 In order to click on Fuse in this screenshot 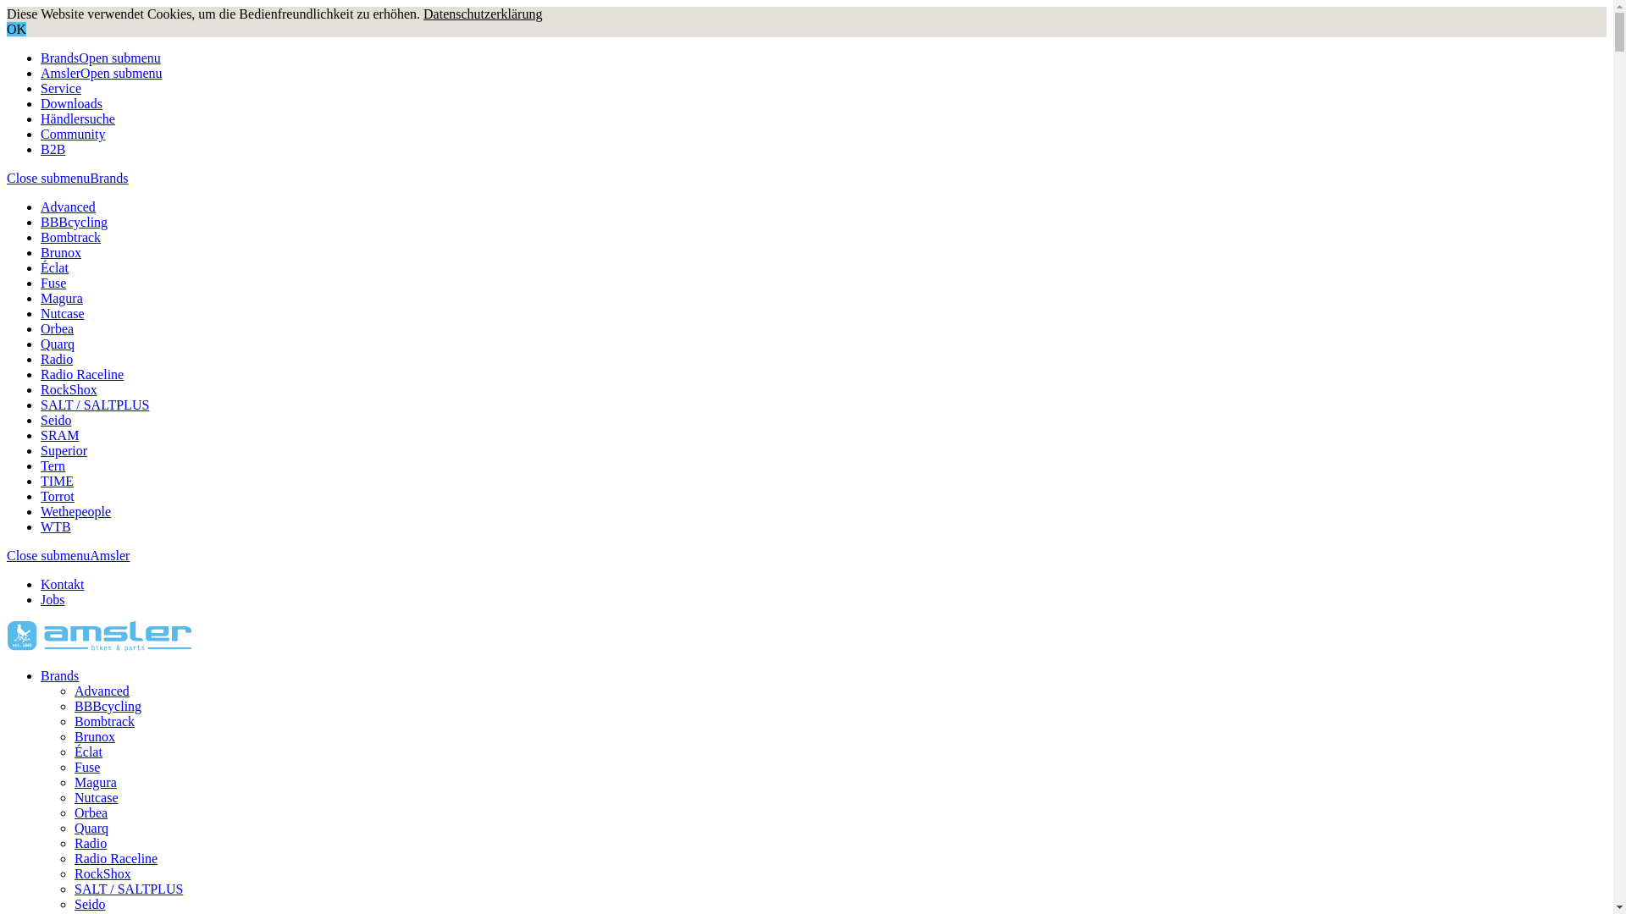, I will do `click(87, 767)`.